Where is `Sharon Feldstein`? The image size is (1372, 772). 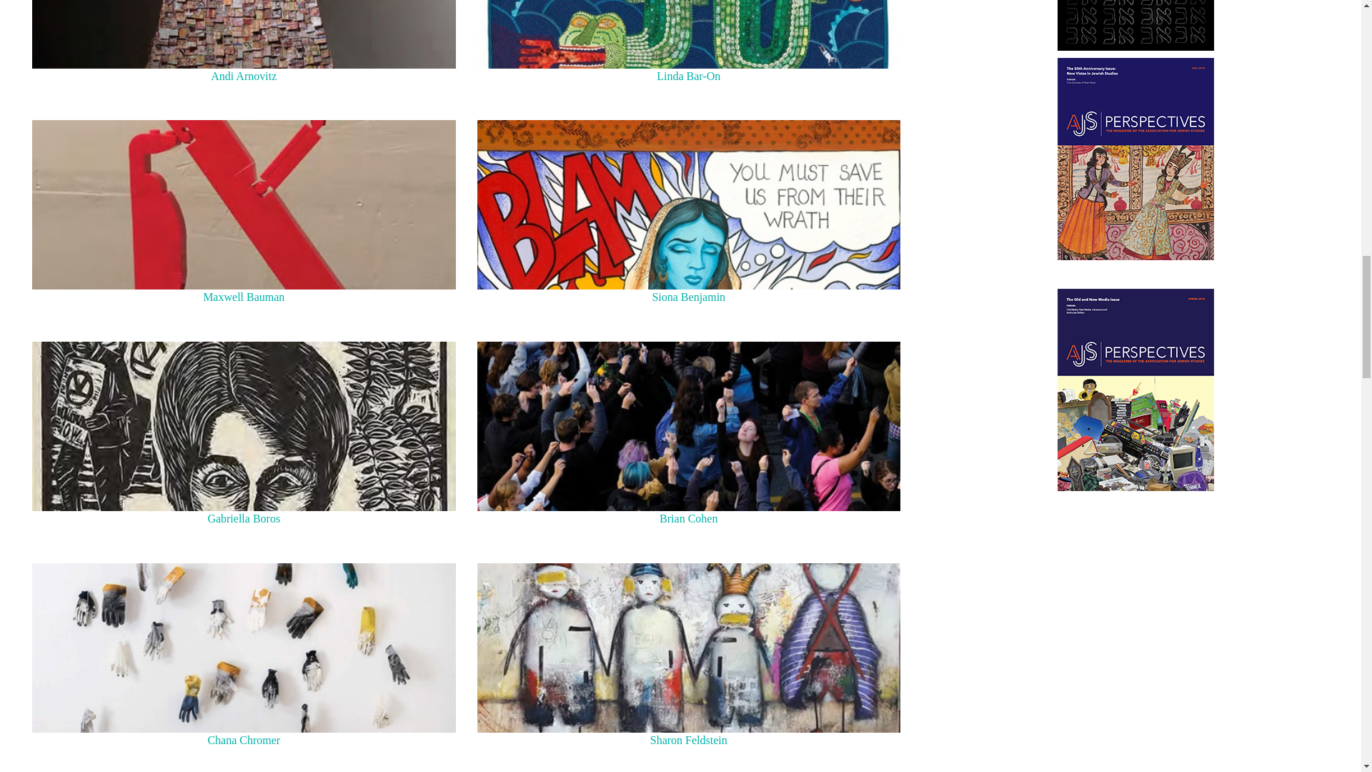
Sharon Feldstein is located at coordinates (689, 648).